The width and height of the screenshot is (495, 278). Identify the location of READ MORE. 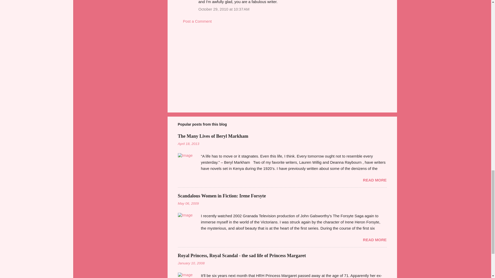
(375, 240).